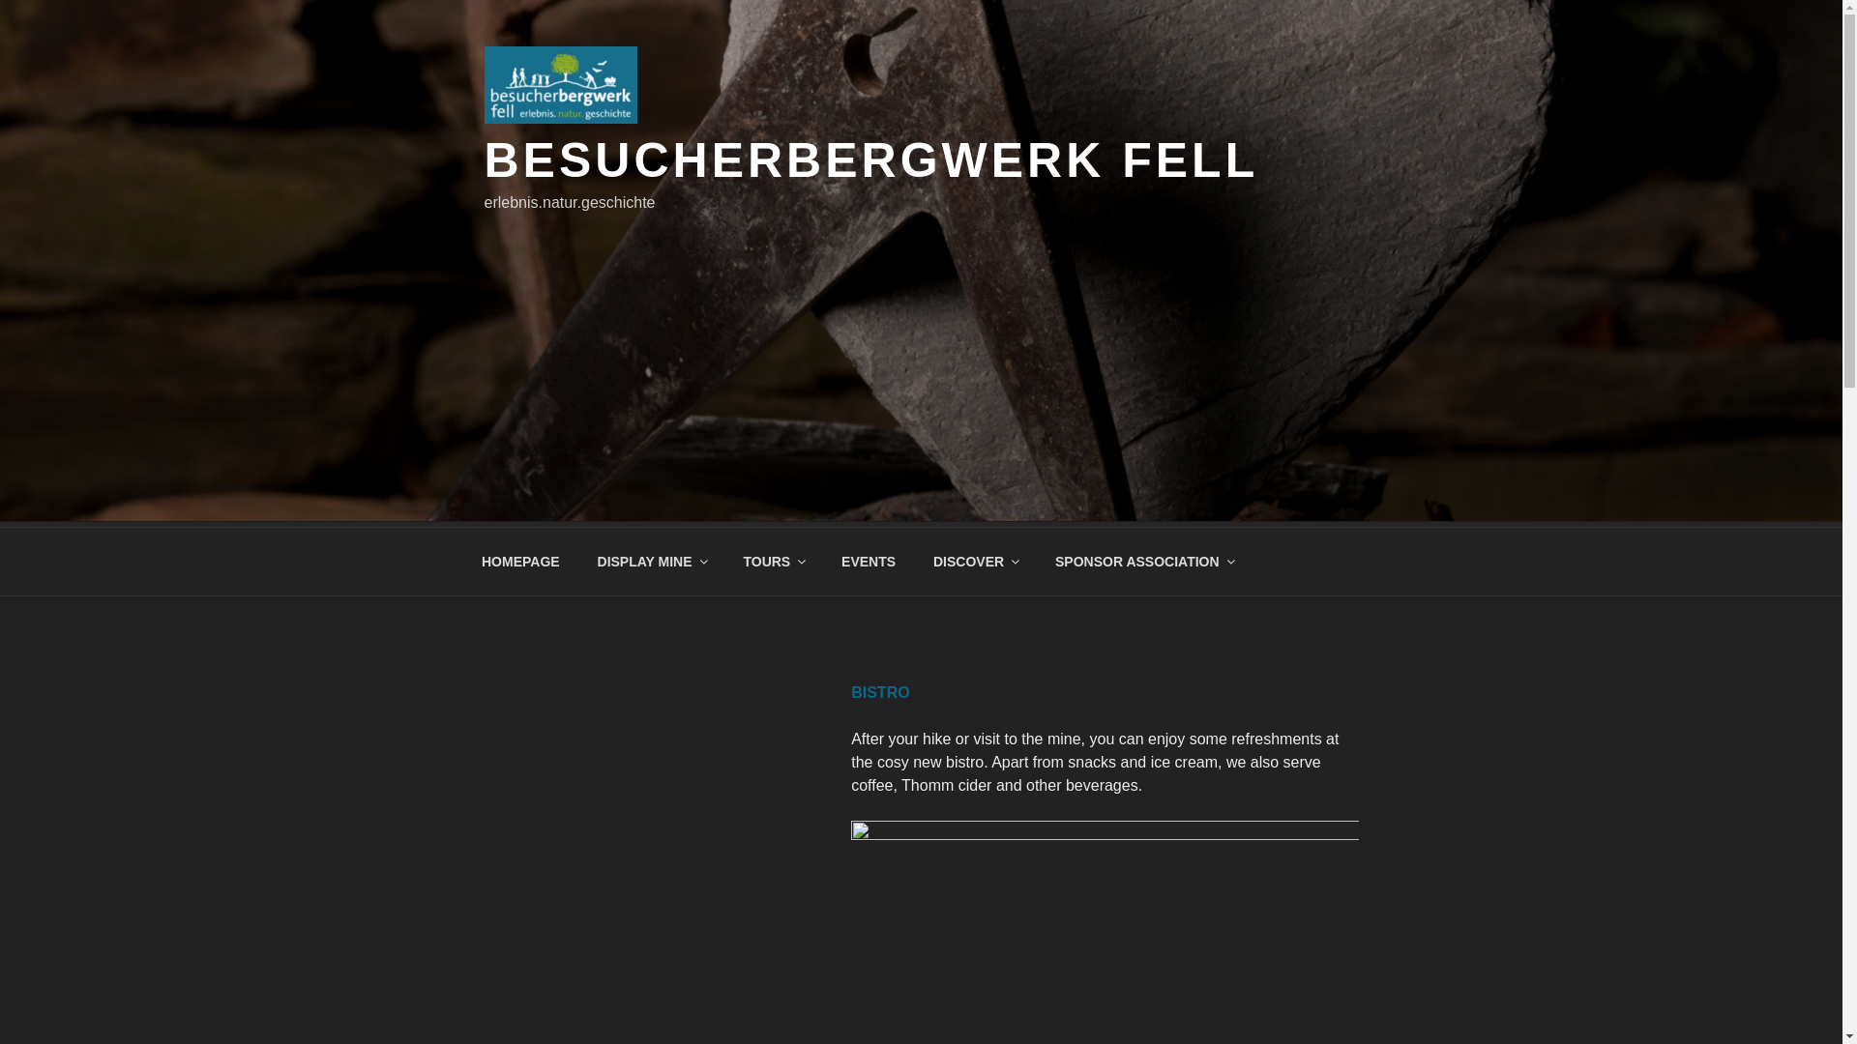 The image size is (1857, 1044). Describe the element at coordinates (650, 561) in the screenshot. I see `DISPLAY MINE` at that location.